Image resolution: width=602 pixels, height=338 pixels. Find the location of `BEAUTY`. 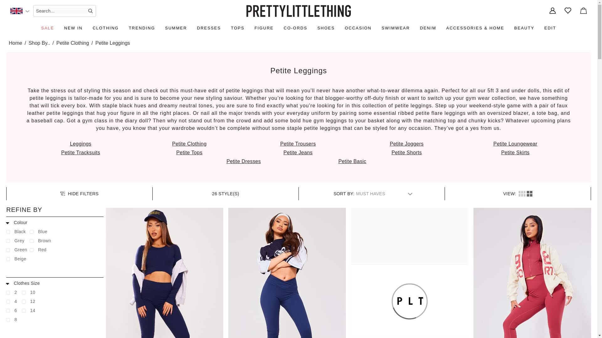

BEAUTY is located at coordinates (524, 28).